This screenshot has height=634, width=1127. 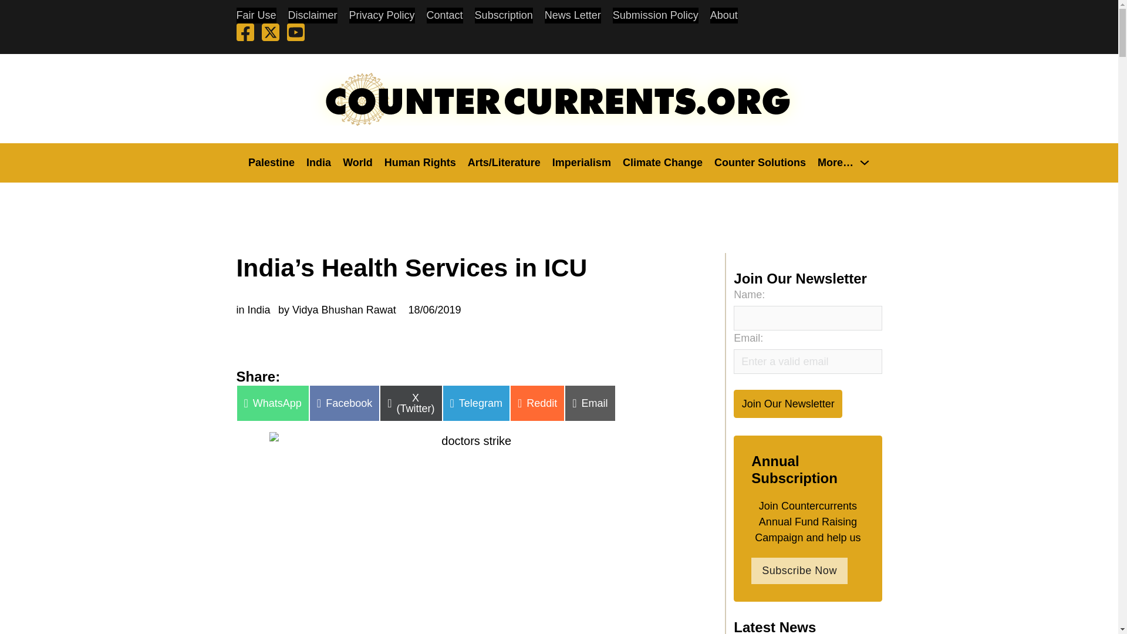 I want to click on Climate Change, so click(x=662, y=162).